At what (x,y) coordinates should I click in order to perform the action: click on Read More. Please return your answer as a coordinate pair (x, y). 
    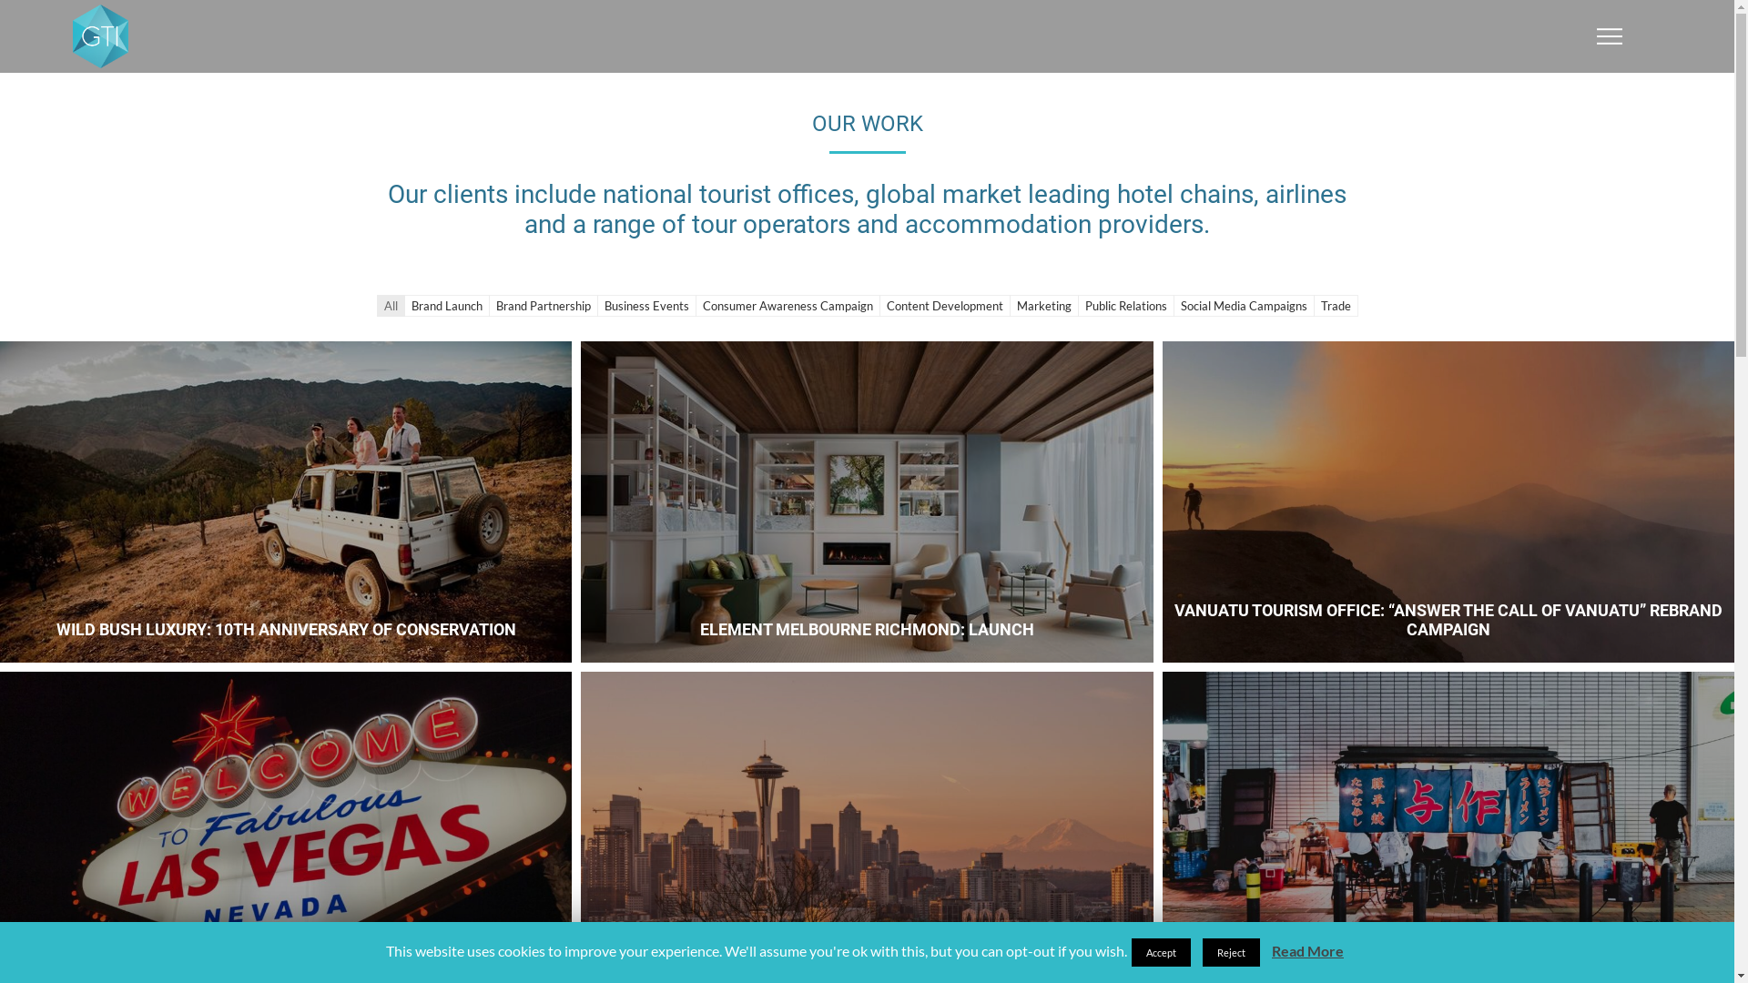
    Looking at the image, I should click on (1307, 951).